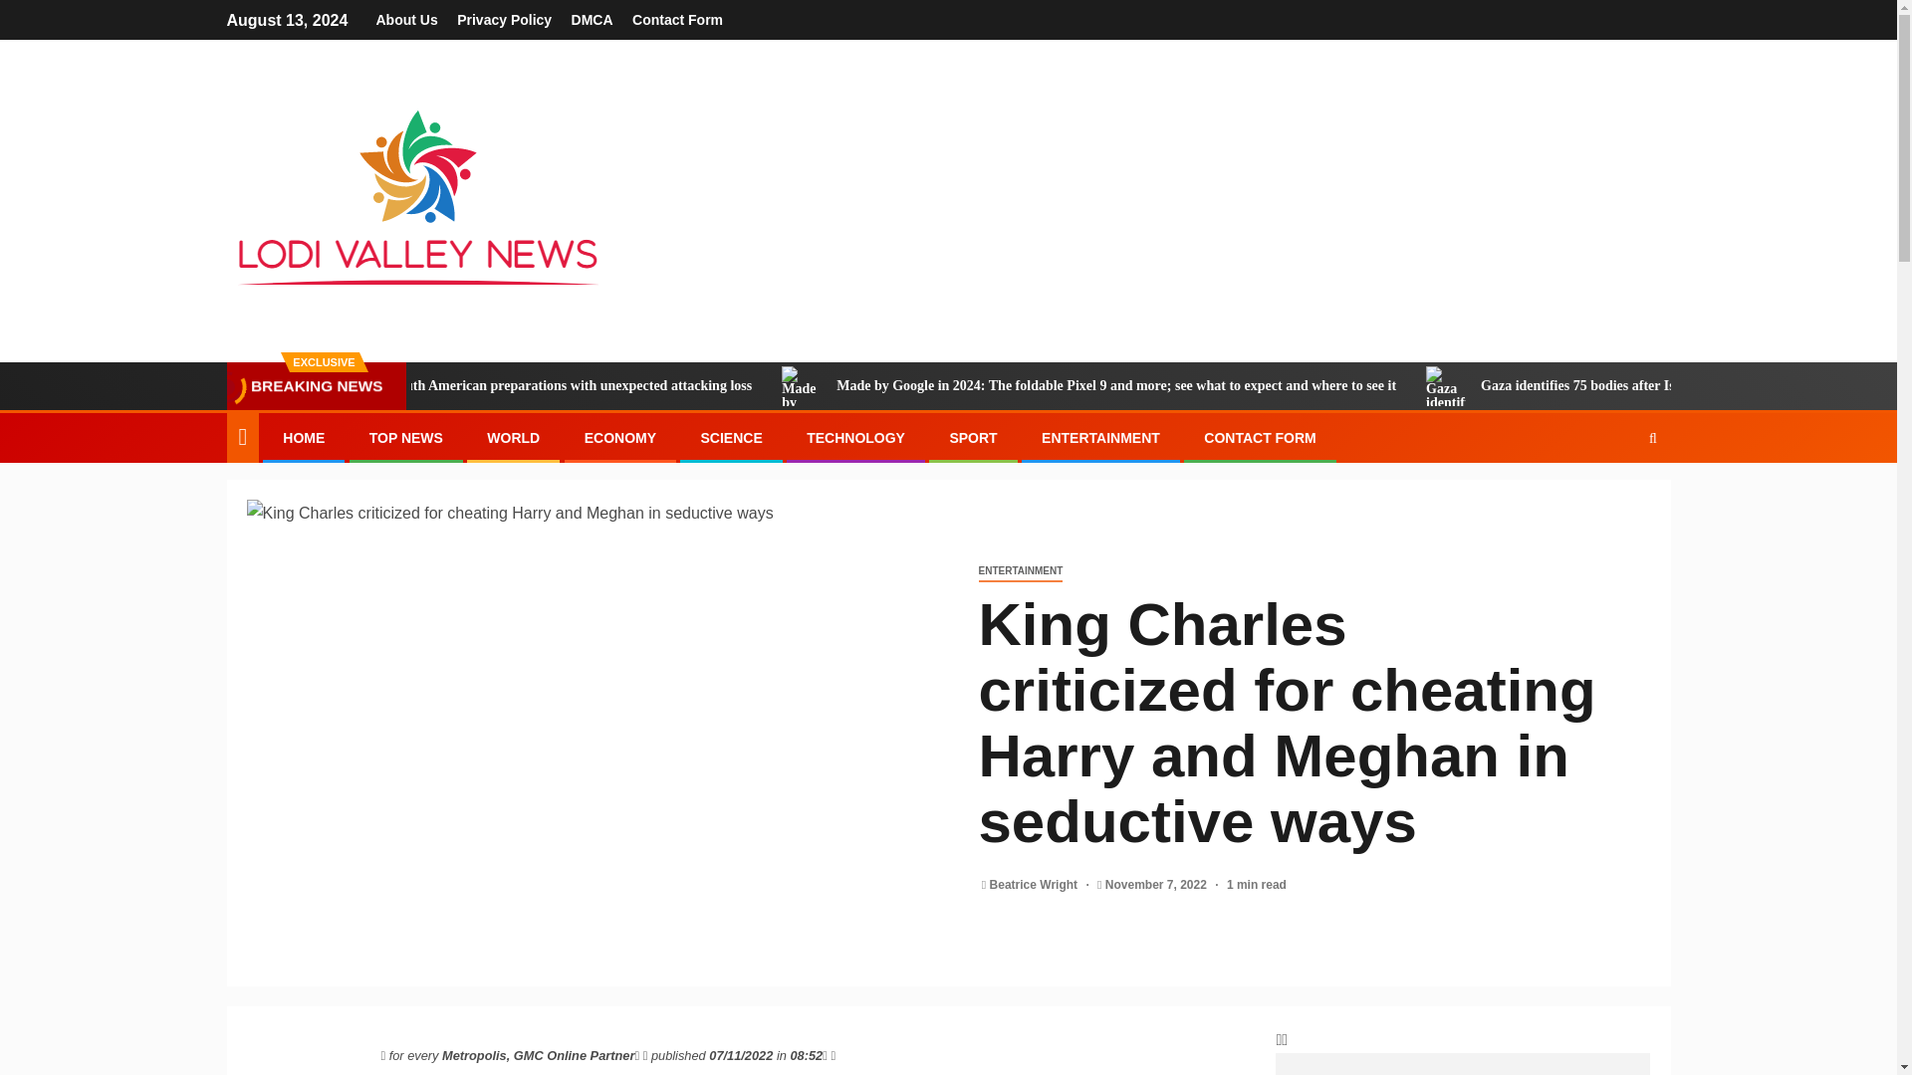 The width and height of the screenshot is (1912, 1075). I want to click on ECONOMY, so click(619, 438).